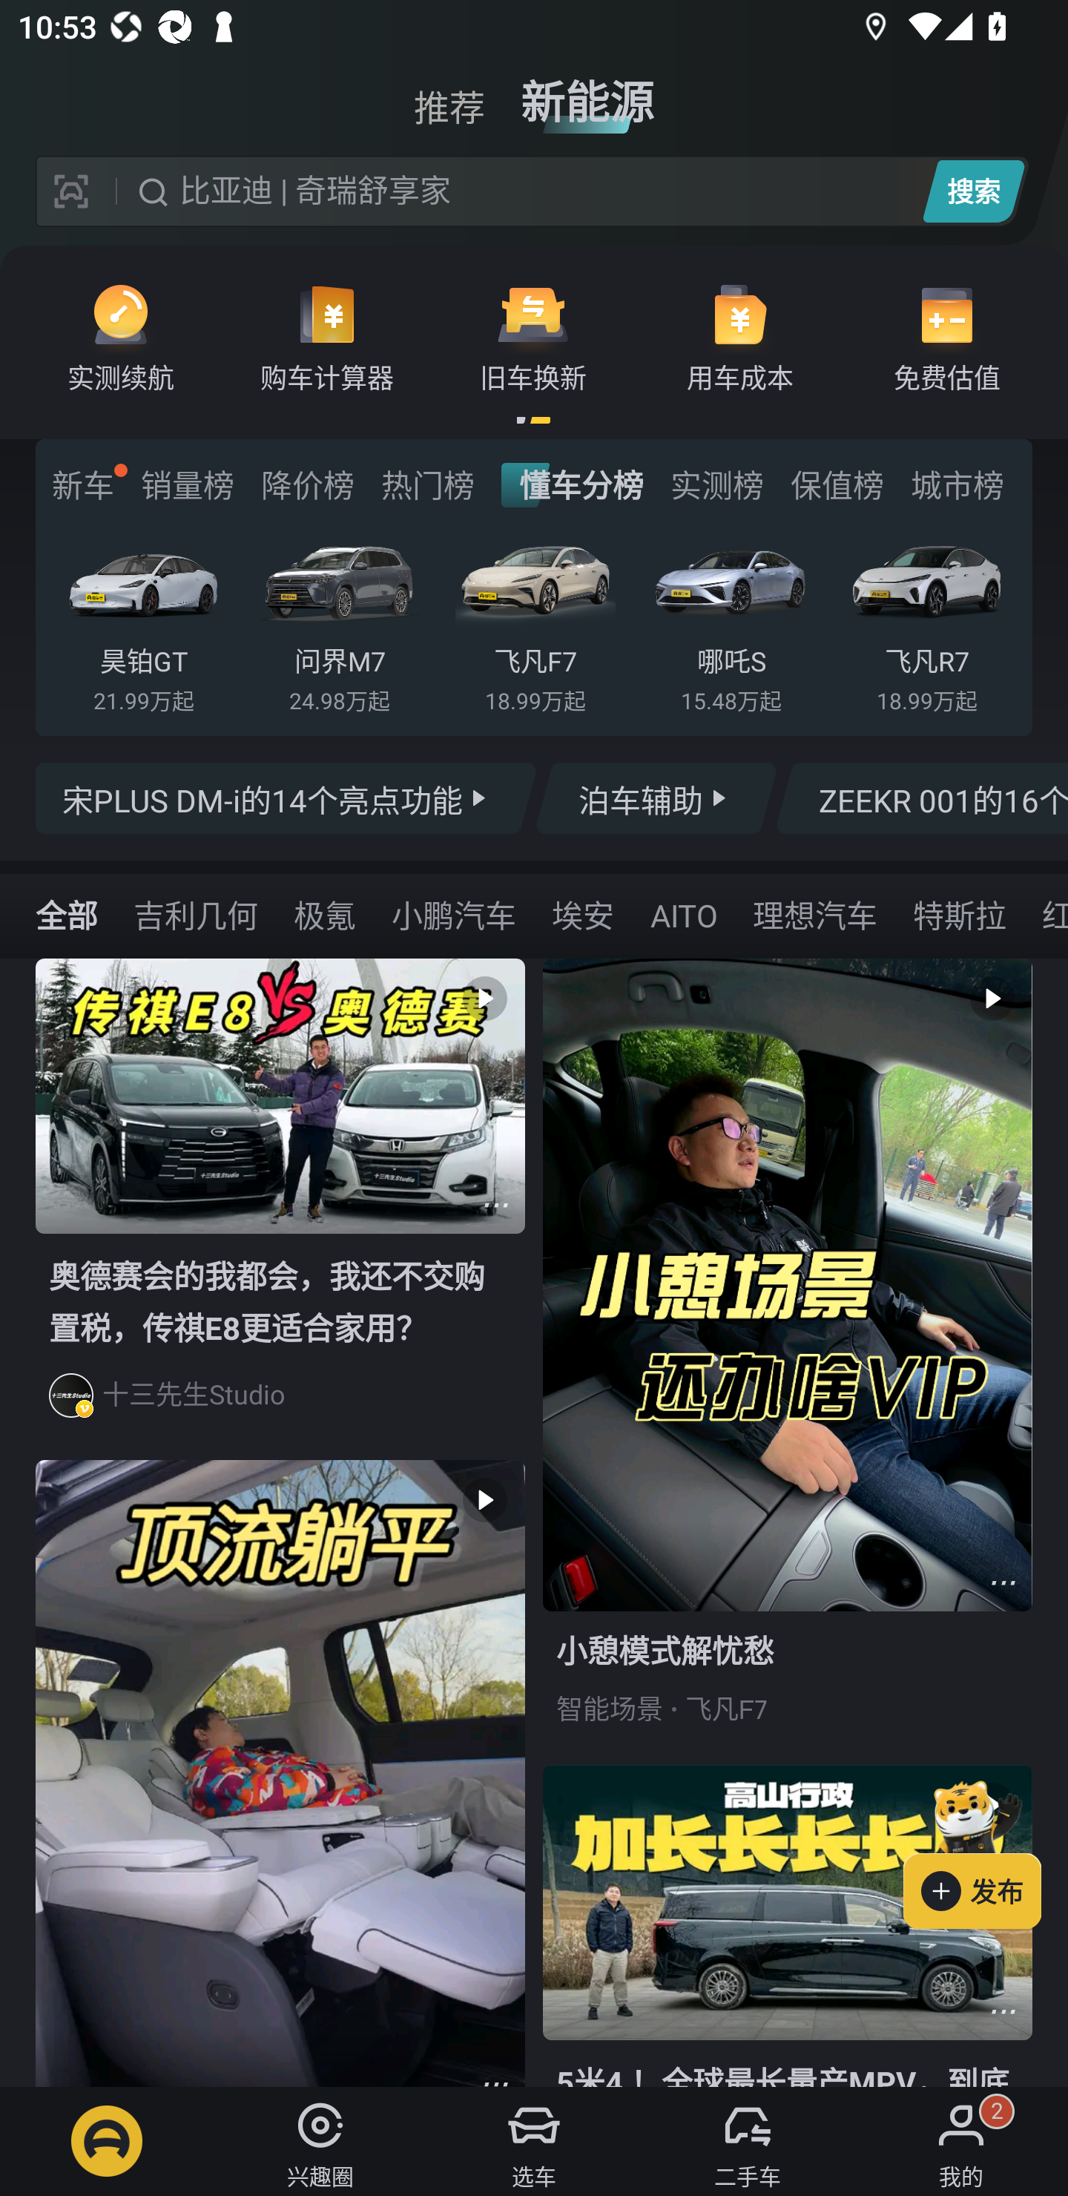 The height and width of the screenshot is (2196, 1068). Describe the element at coordinates (320, 2141) in the screenshot. I see ` 兴趣圈` at that location.